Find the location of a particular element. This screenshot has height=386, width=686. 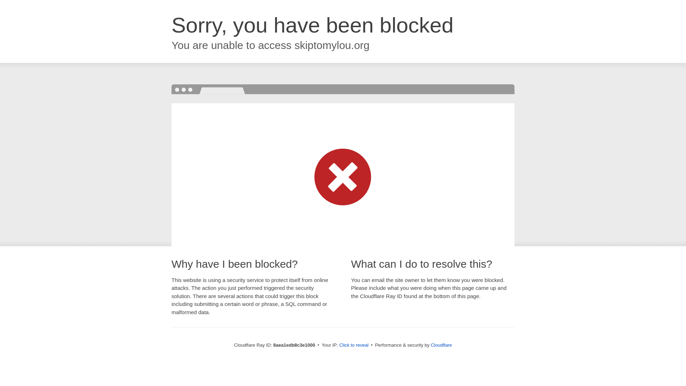

Cloudflare is located at coordinates (441, 345).